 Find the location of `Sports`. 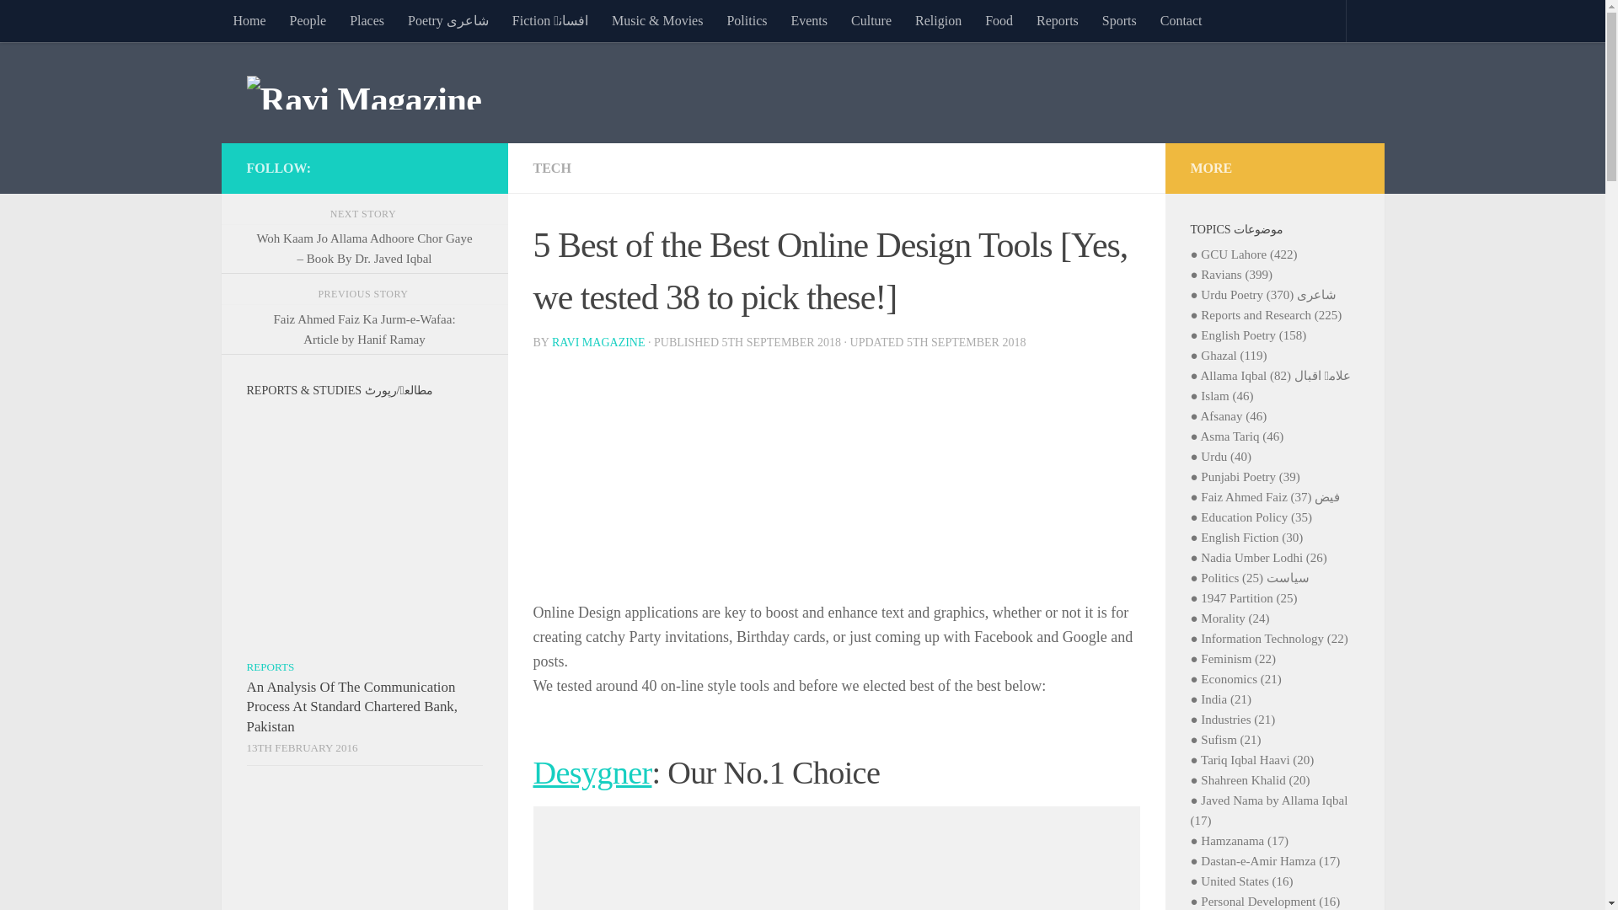

Sports is located at coordinates (1119, 20).